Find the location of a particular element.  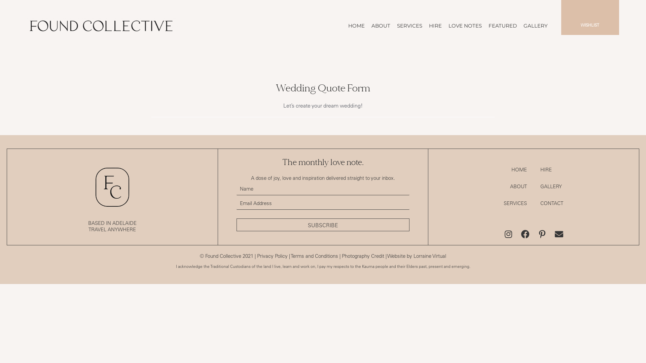

ABOUT is located at coordinates (381, 26).